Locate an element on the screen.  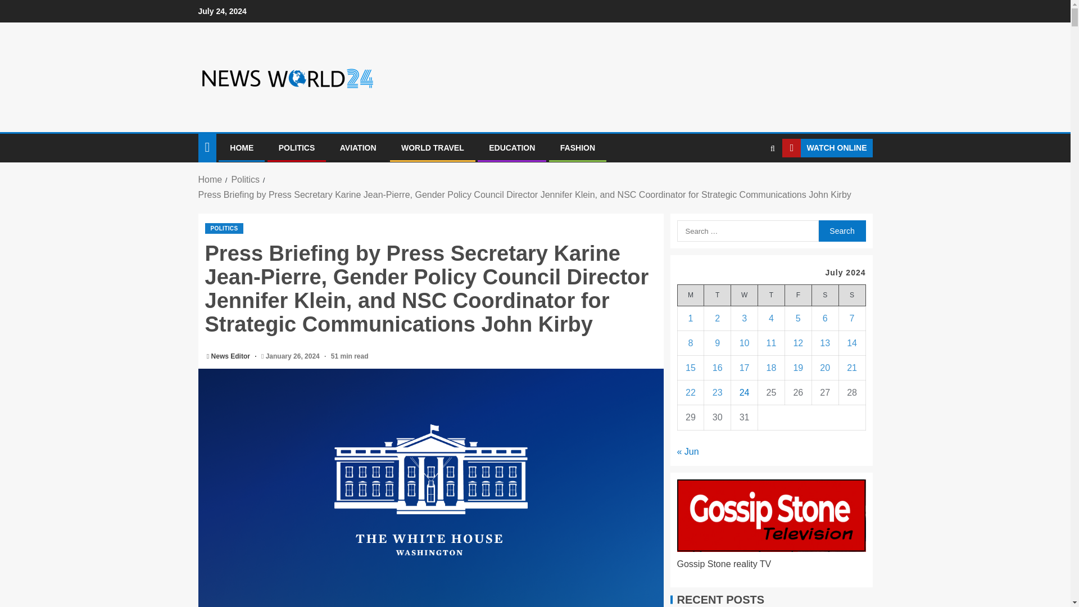
AVIATION is located at coordinates (358, 147).